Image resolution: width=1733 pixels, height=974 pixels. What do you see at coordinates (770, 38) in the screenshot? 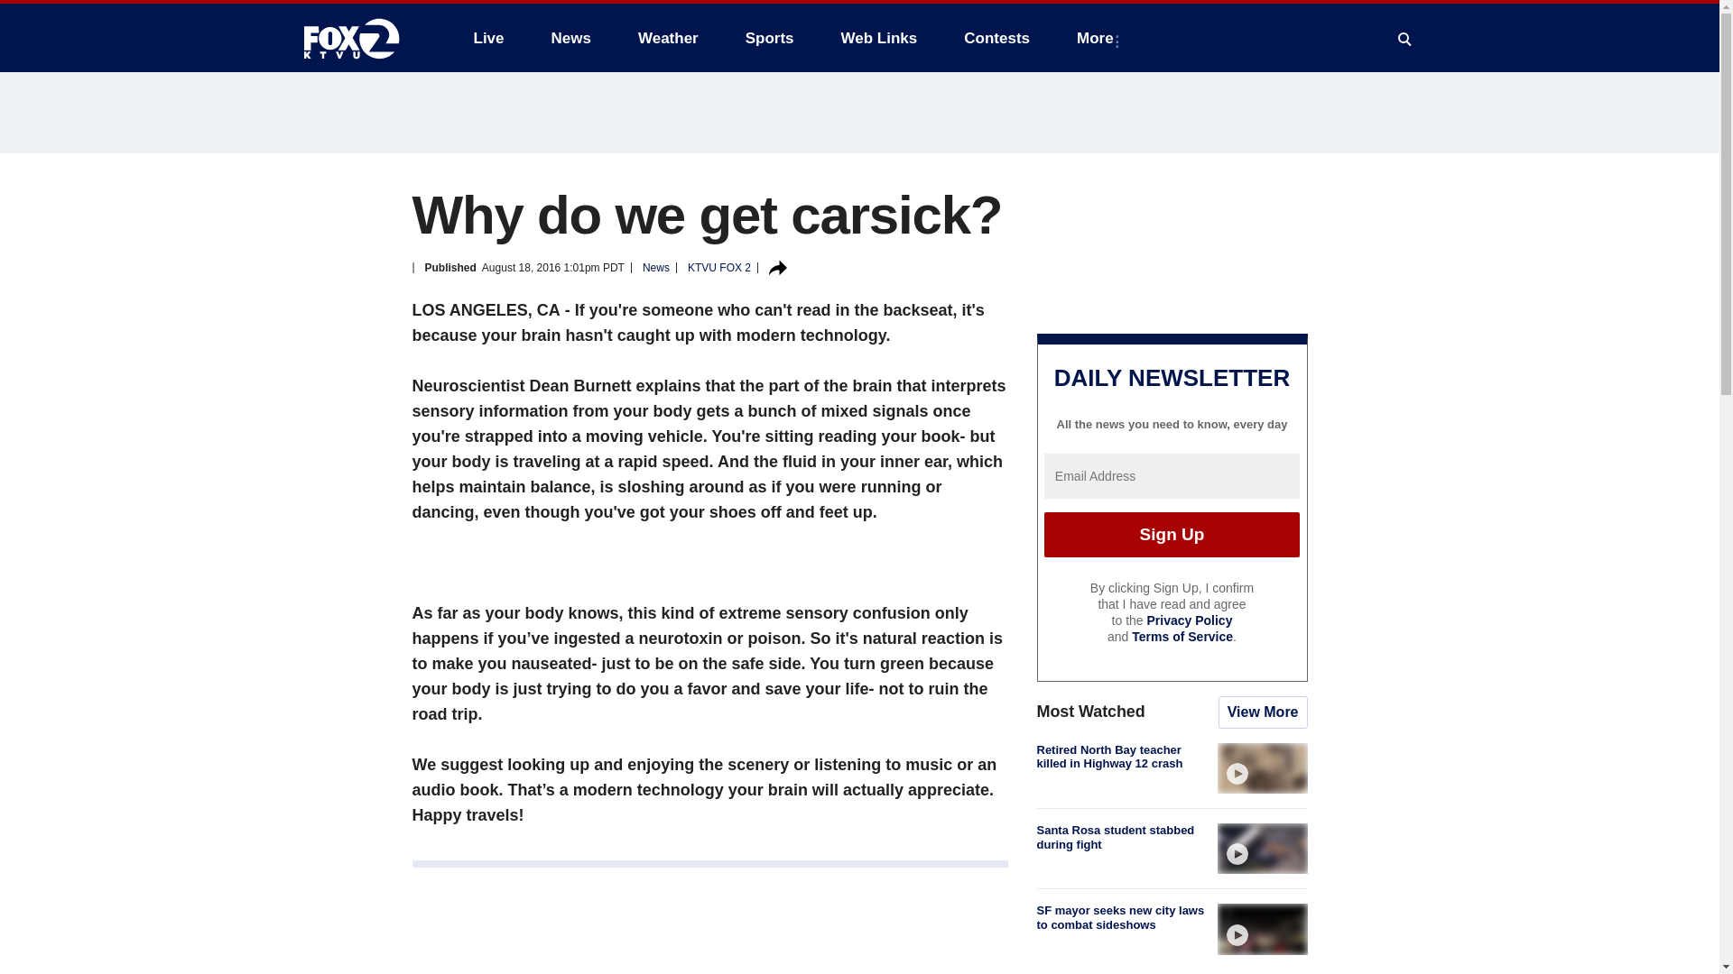
I see `Sports` at bounding box center [770, 38].